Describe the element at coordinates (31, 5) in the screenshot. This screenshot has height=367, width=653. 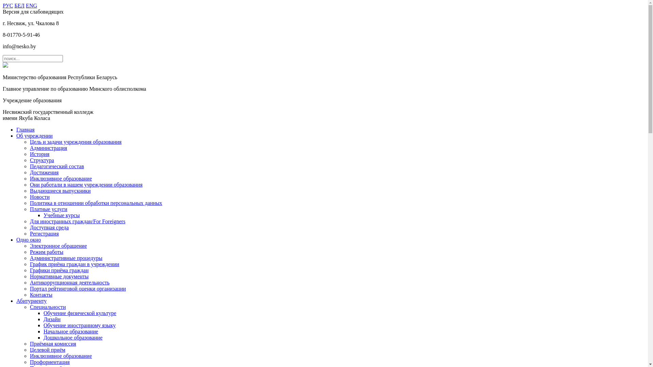
I see `ENG` at that location.